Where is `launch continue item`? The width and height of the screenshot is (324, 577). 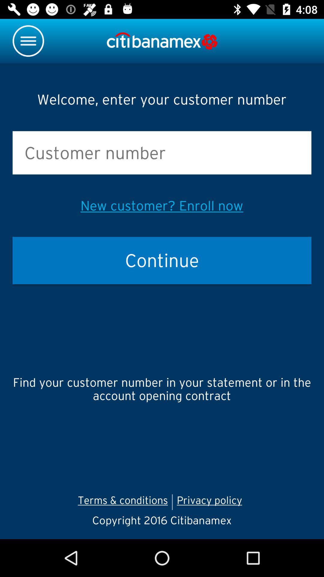
launch continue item is located at coordinates (162, 260).